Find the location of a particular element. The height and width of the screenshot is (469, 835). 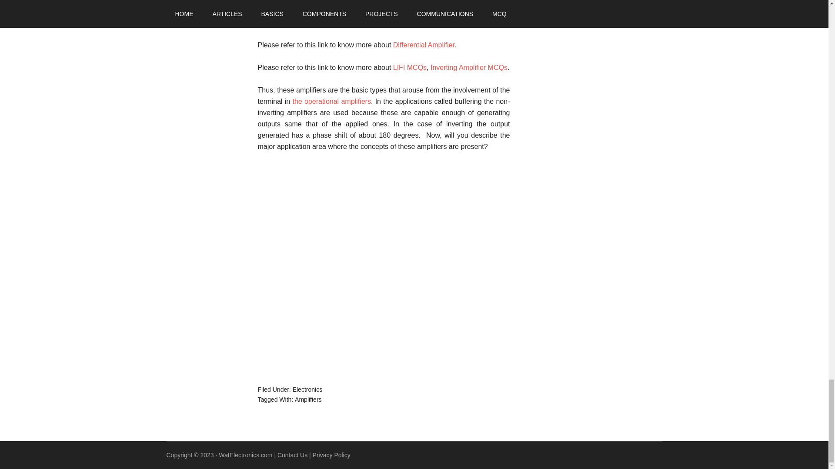

Contact Us is located at coordinates (292, 455).